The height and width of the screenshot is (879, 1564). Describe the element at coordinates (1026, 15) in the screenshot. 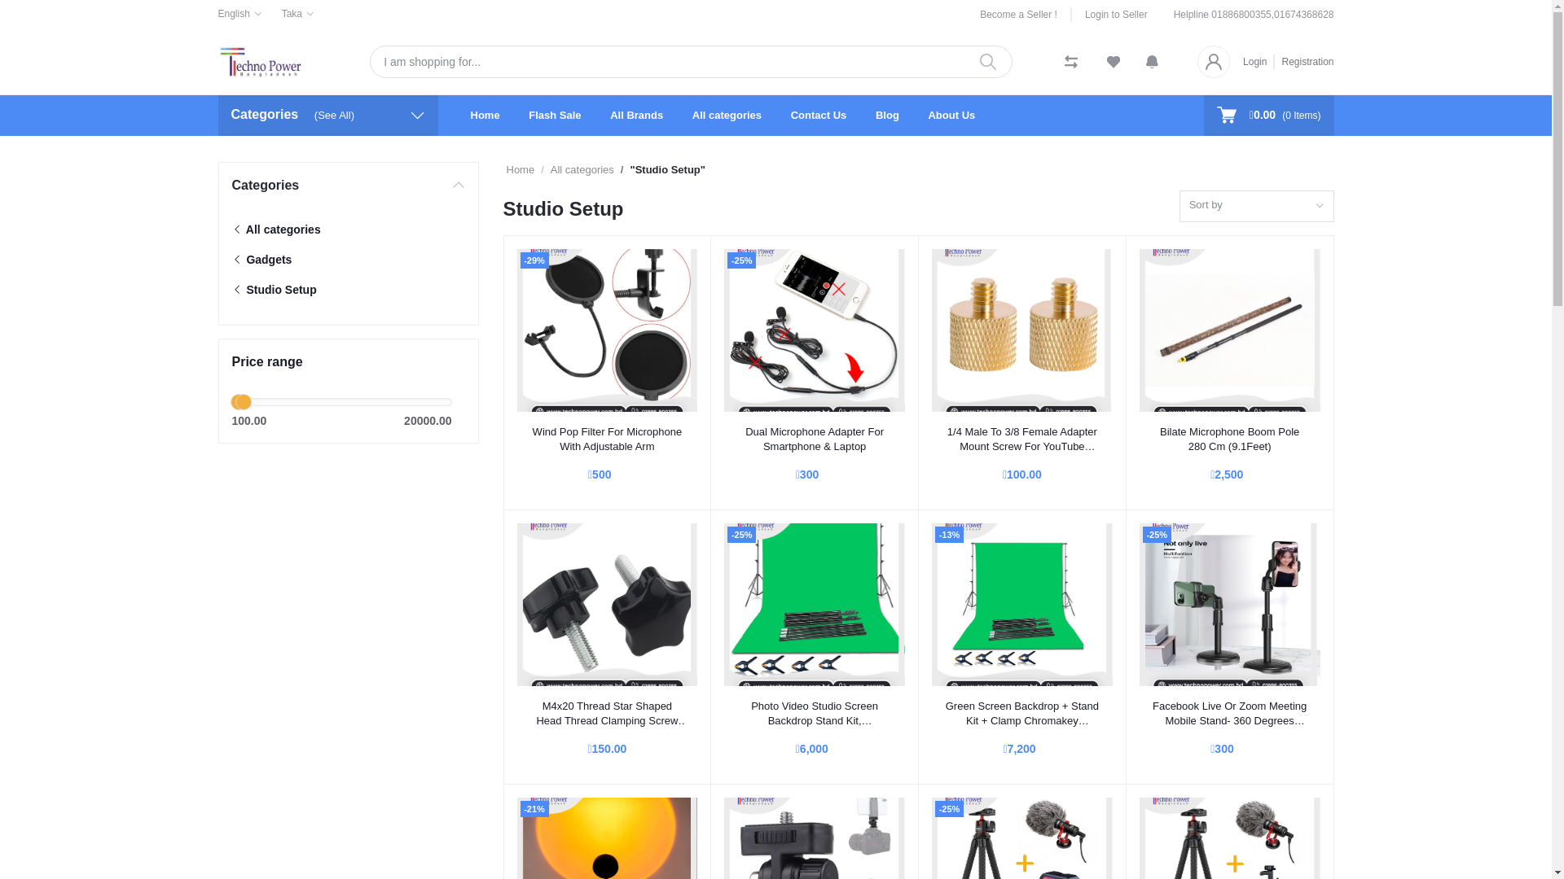

I see `Become a Seller !` at that location.